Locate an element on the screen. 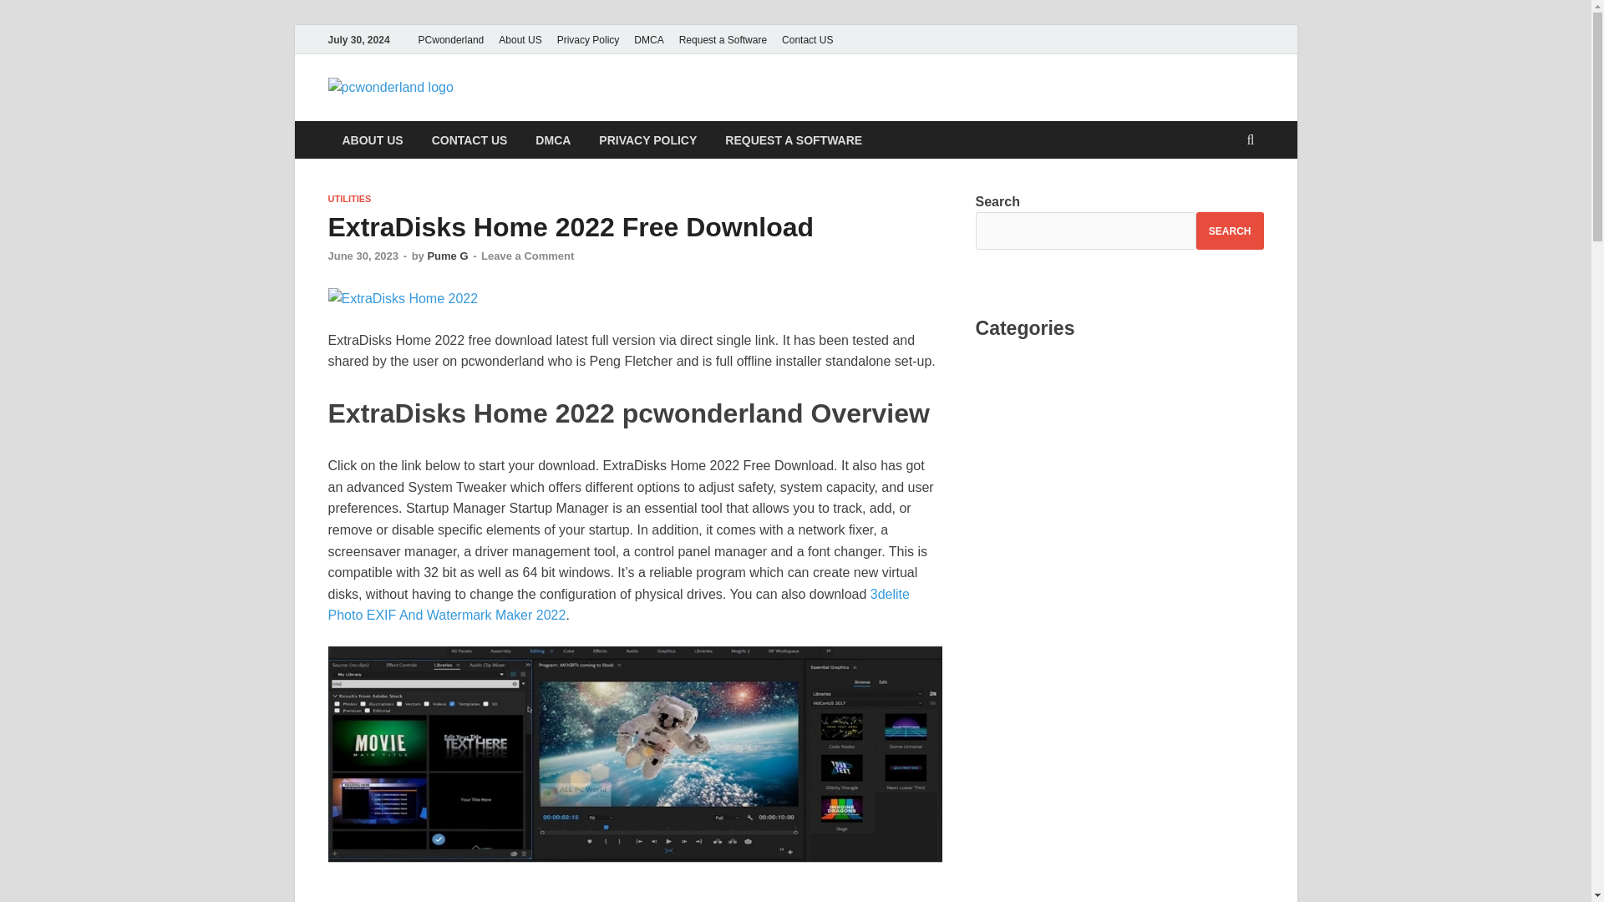 The width and height of the screenshot is (1604, 902). Contact US is located at coordinates (807, 39).